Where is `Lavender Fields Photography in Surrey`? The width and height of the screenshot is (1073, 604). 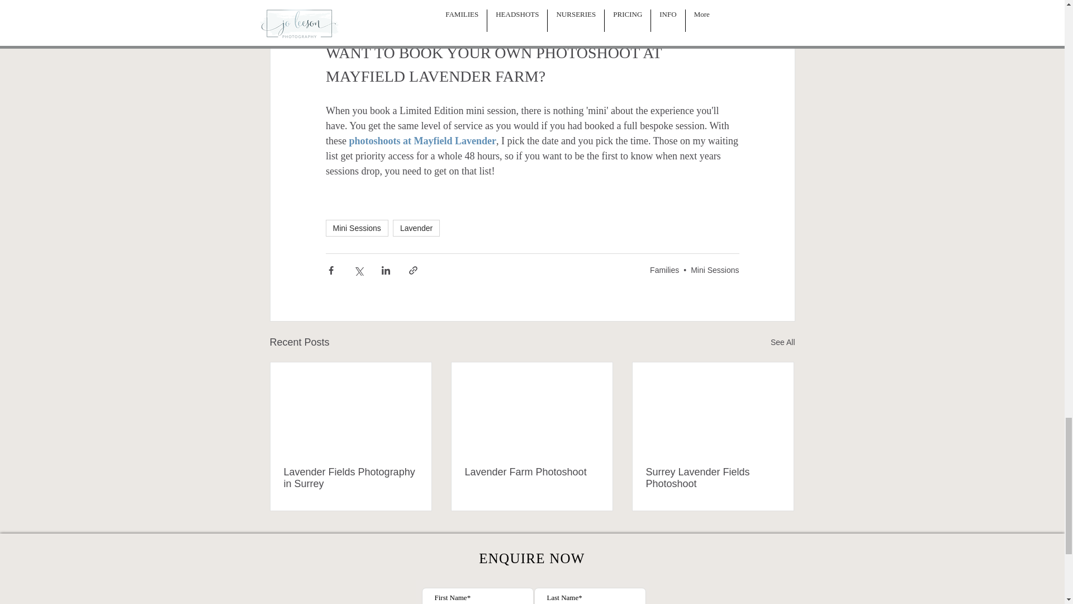
Lavender Fields Photography in Surrey is located at coordinates (351, 478).